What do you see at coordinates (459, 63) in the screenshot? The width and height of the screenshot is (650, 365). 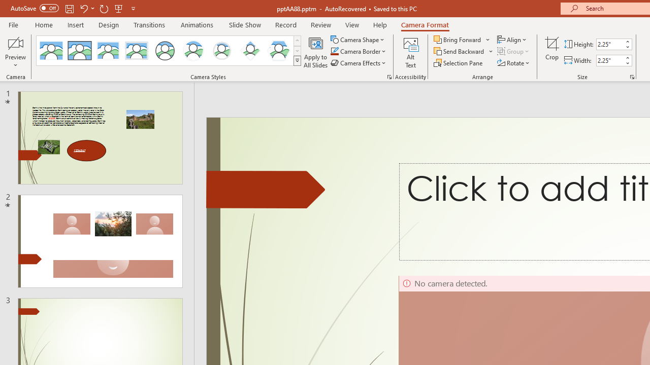 I see `Selection Pane...` at bounding box center [459, 63].